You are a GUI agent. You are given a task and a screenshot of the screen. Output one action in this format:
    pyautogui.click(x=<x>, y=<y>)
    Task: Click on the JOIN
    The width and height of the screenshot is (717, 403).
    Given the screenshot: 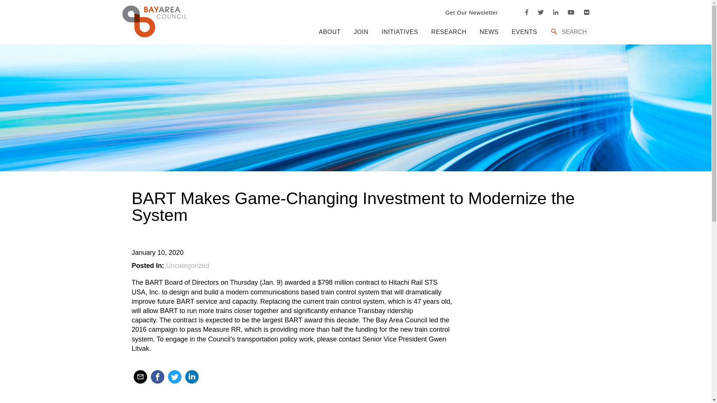 What is the action you would take?
    pyautogui.click(x=361, y=31)
    